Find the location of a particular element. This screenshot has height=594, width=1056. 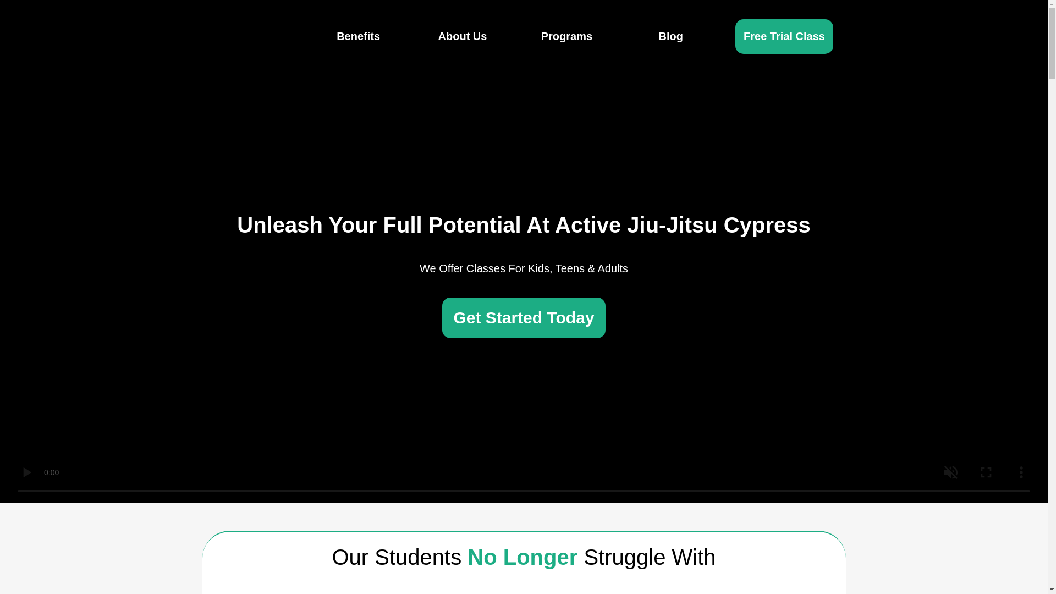

About Us is located at coordinates (462, 36).